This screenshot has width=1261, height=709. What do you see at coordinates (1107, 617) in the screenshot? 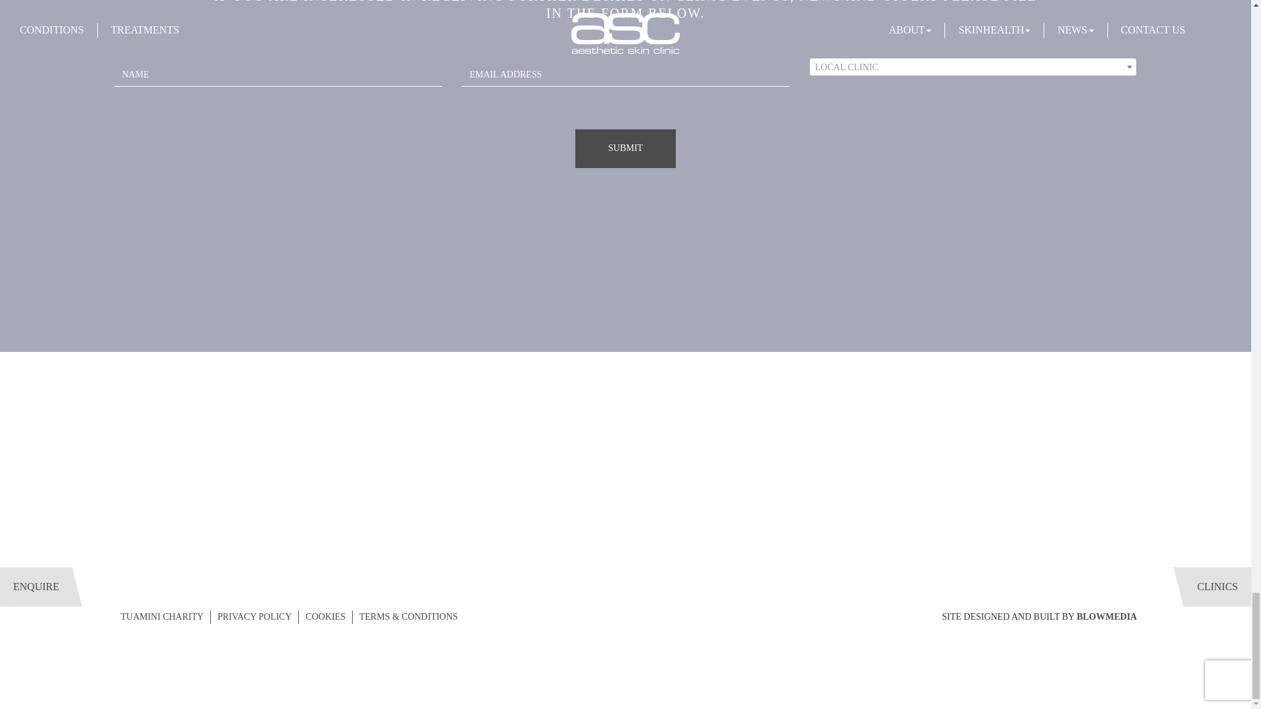
I see `Blowmedia` at bounding box center [1107, 617].